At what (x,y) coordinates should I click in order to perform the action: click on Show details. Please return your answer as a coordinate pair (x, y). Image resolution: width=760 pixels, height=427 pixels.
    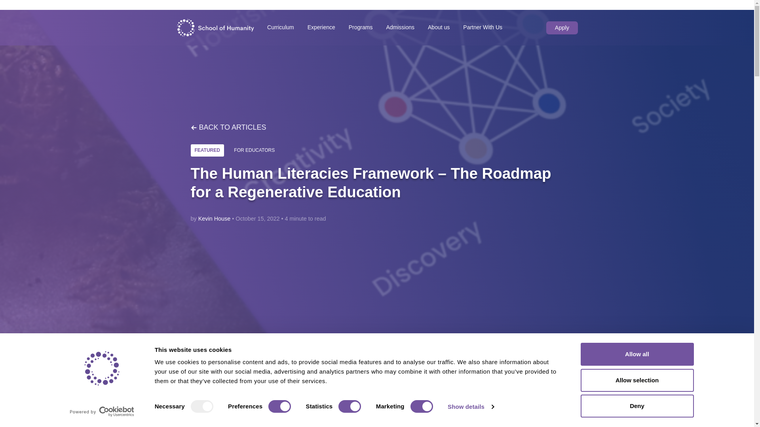
    Looking at the image, I should click on (470, 407).